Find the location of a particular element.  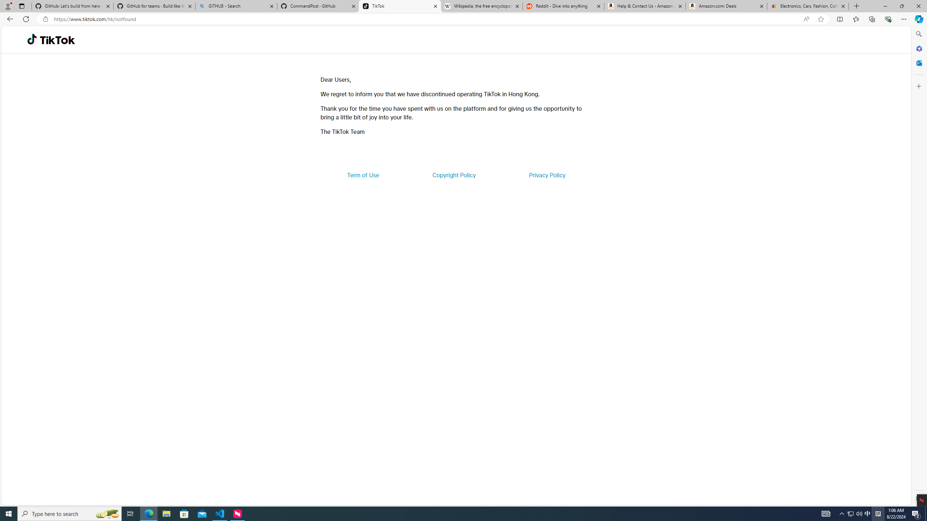

View site information is located at coordinates (45, 19).